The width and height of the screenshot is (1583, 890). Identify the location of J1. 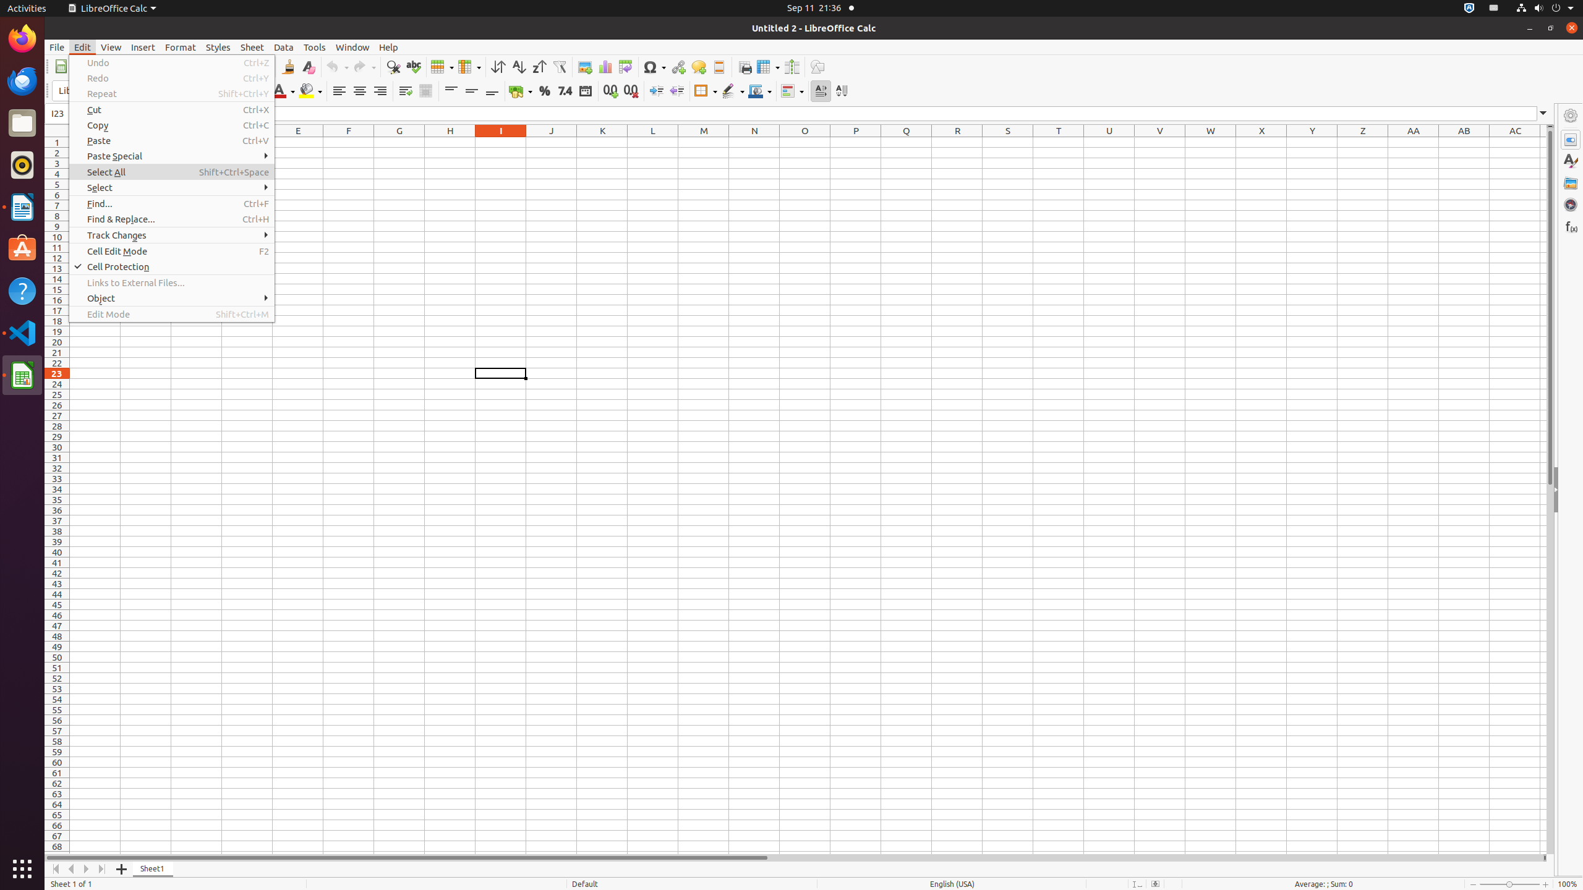
(552, 142).